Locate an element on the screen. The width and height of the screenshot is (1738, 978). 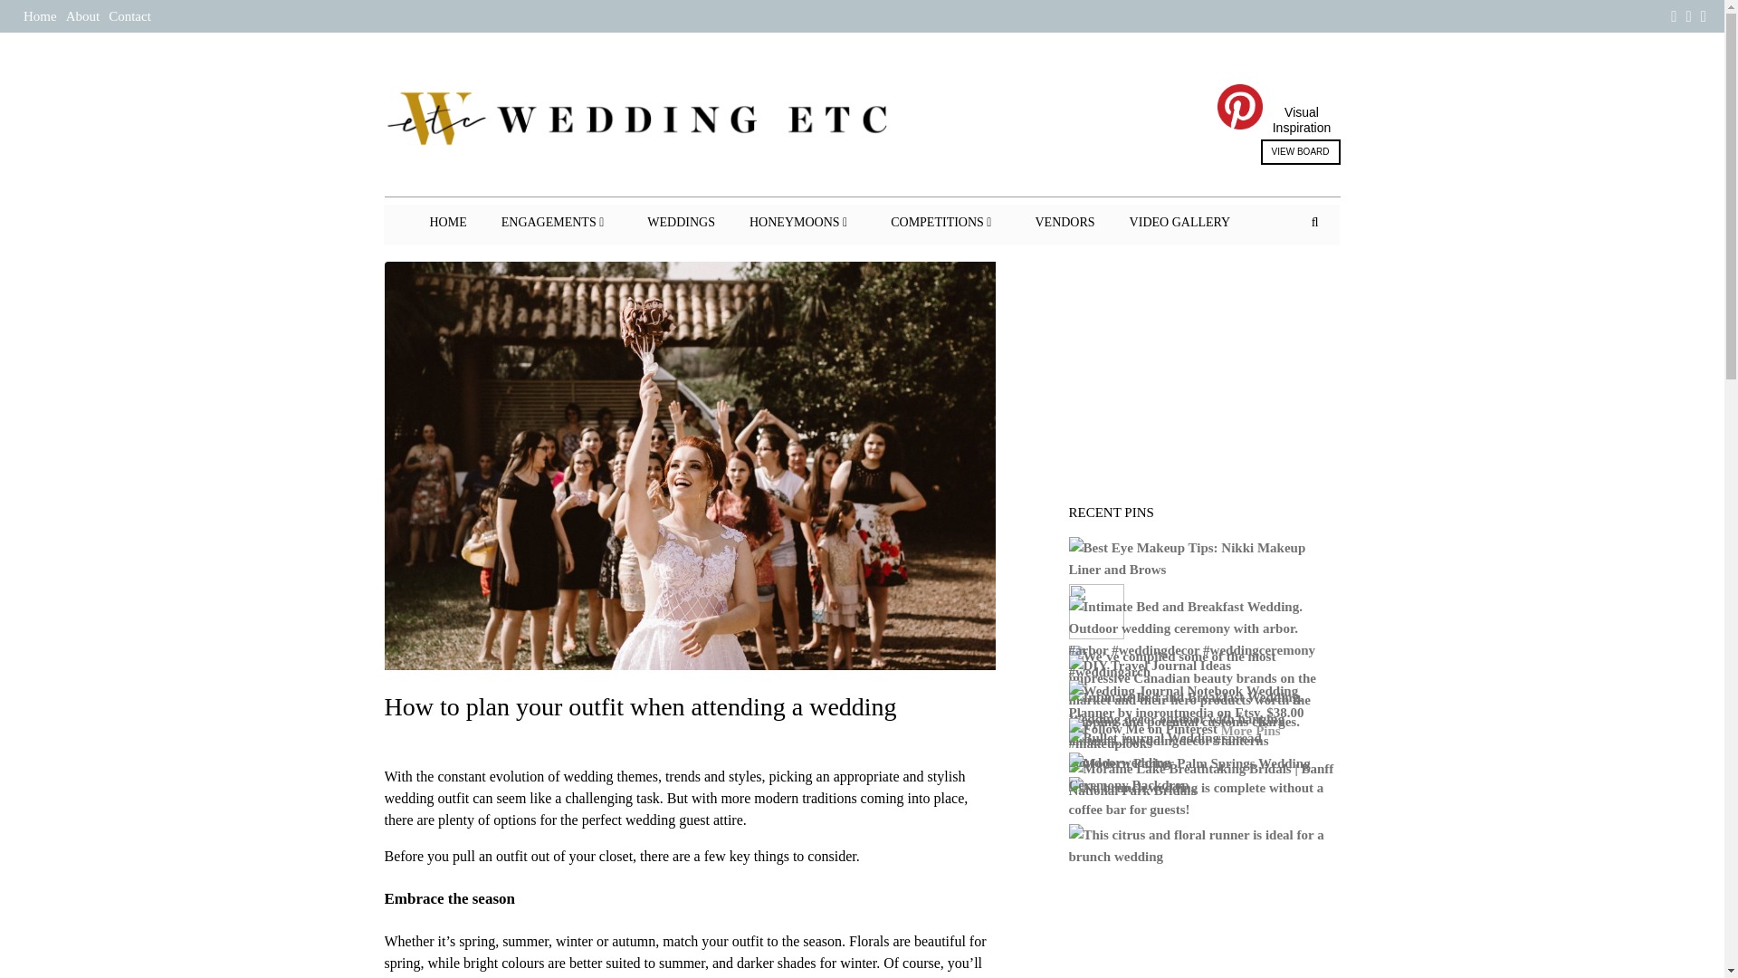
Home is located at coordinates (40, 15).